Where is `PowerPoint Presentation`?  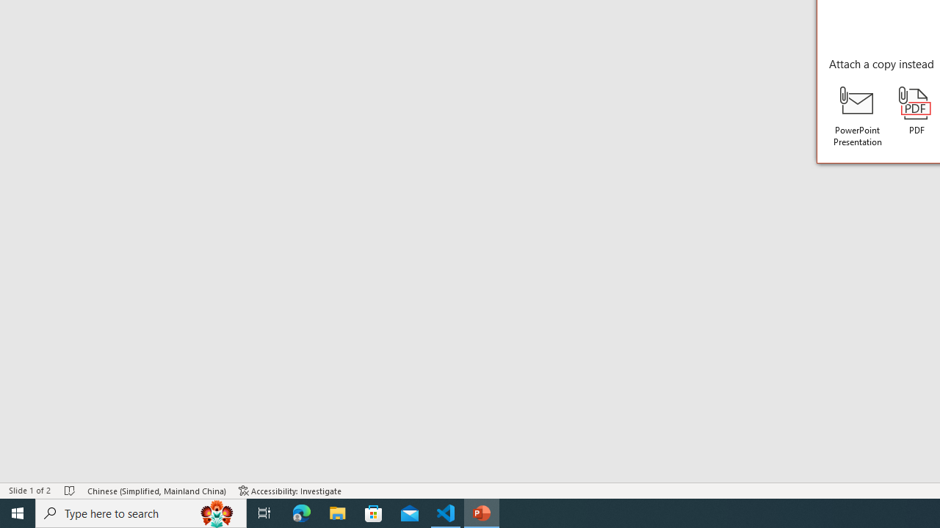 PowerPoint Presentation is located at coordinates (858, 117).